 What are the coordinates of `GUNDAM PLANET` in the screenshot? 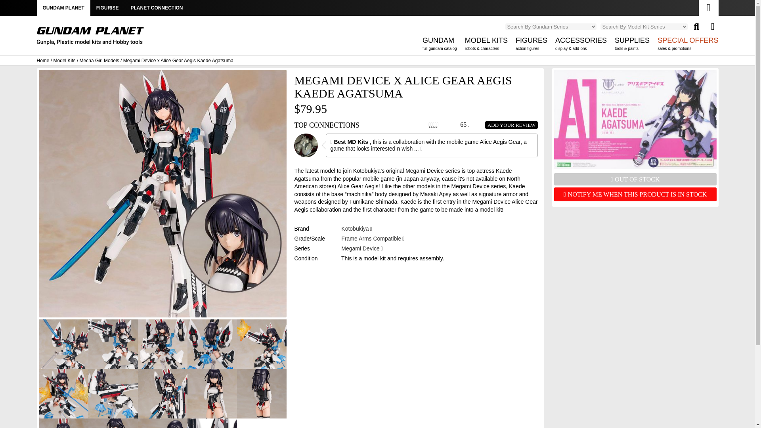 It's located at (440, 46).